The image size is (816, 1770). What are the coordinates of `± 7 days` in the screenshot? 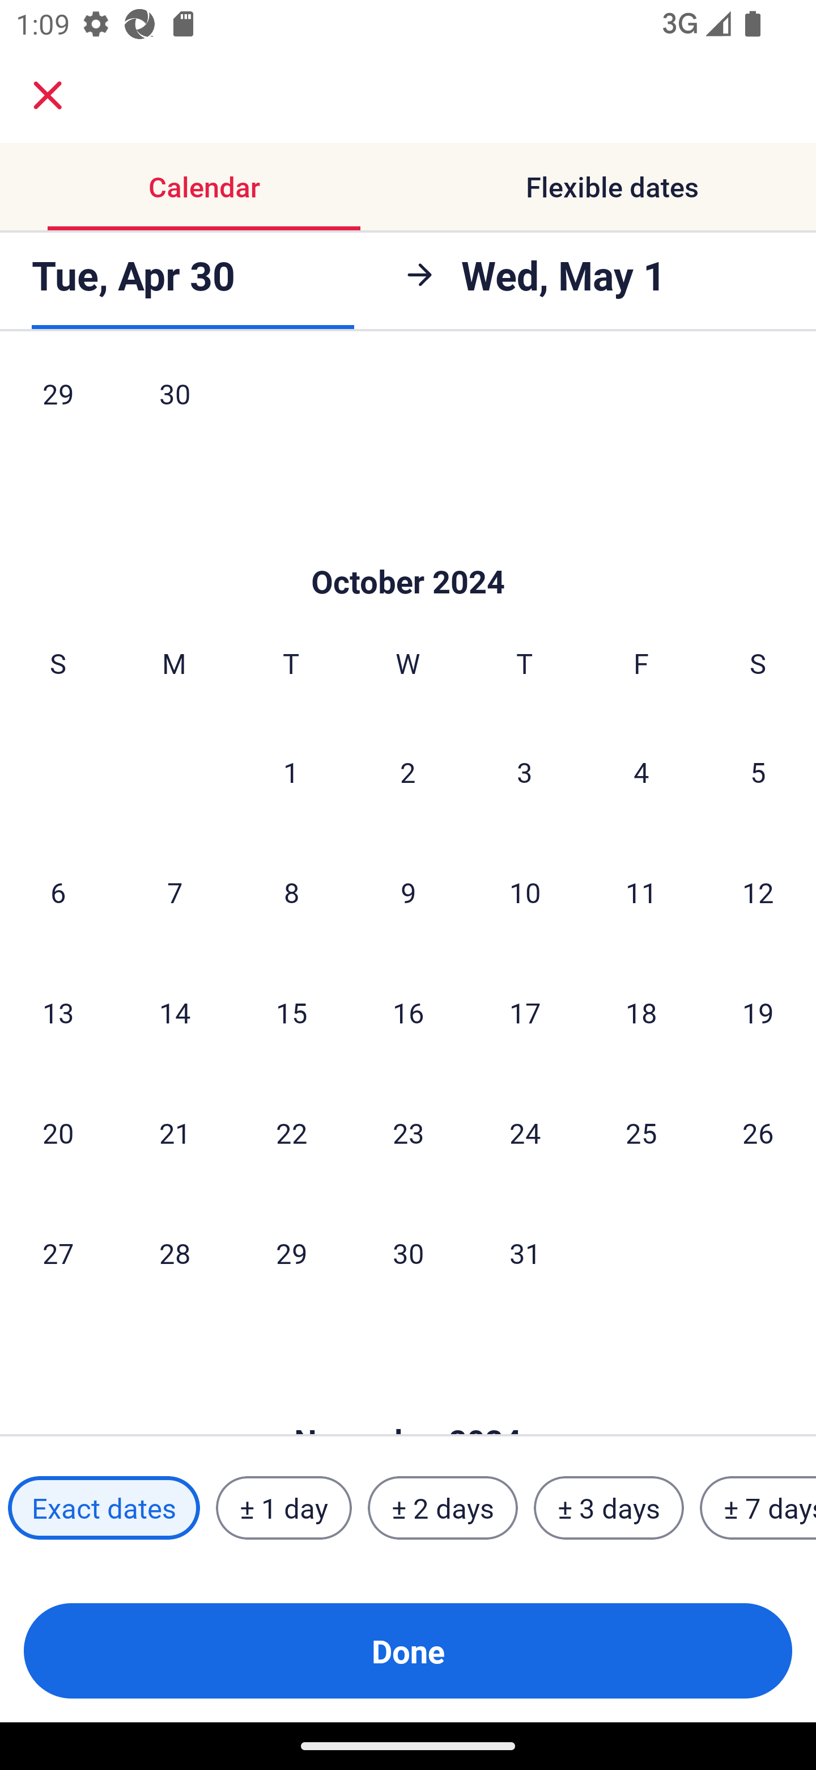 It's located at (758, 1508).